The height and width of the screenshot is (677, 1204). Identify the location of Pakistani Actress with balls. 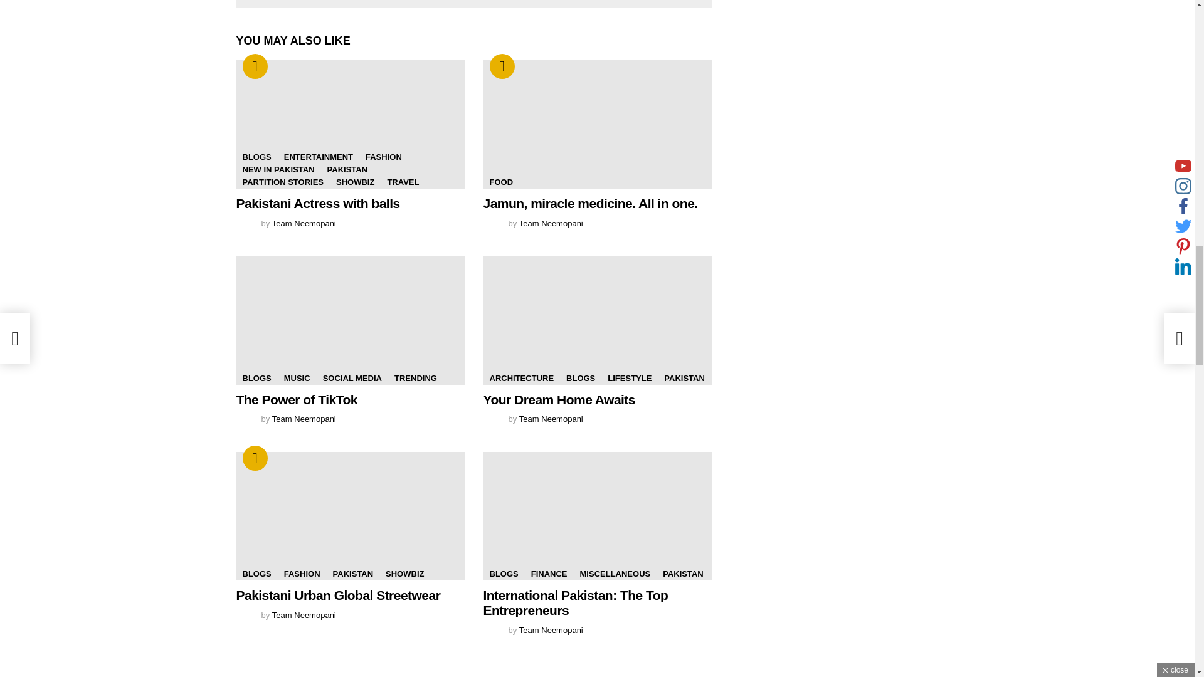
(350, 124).